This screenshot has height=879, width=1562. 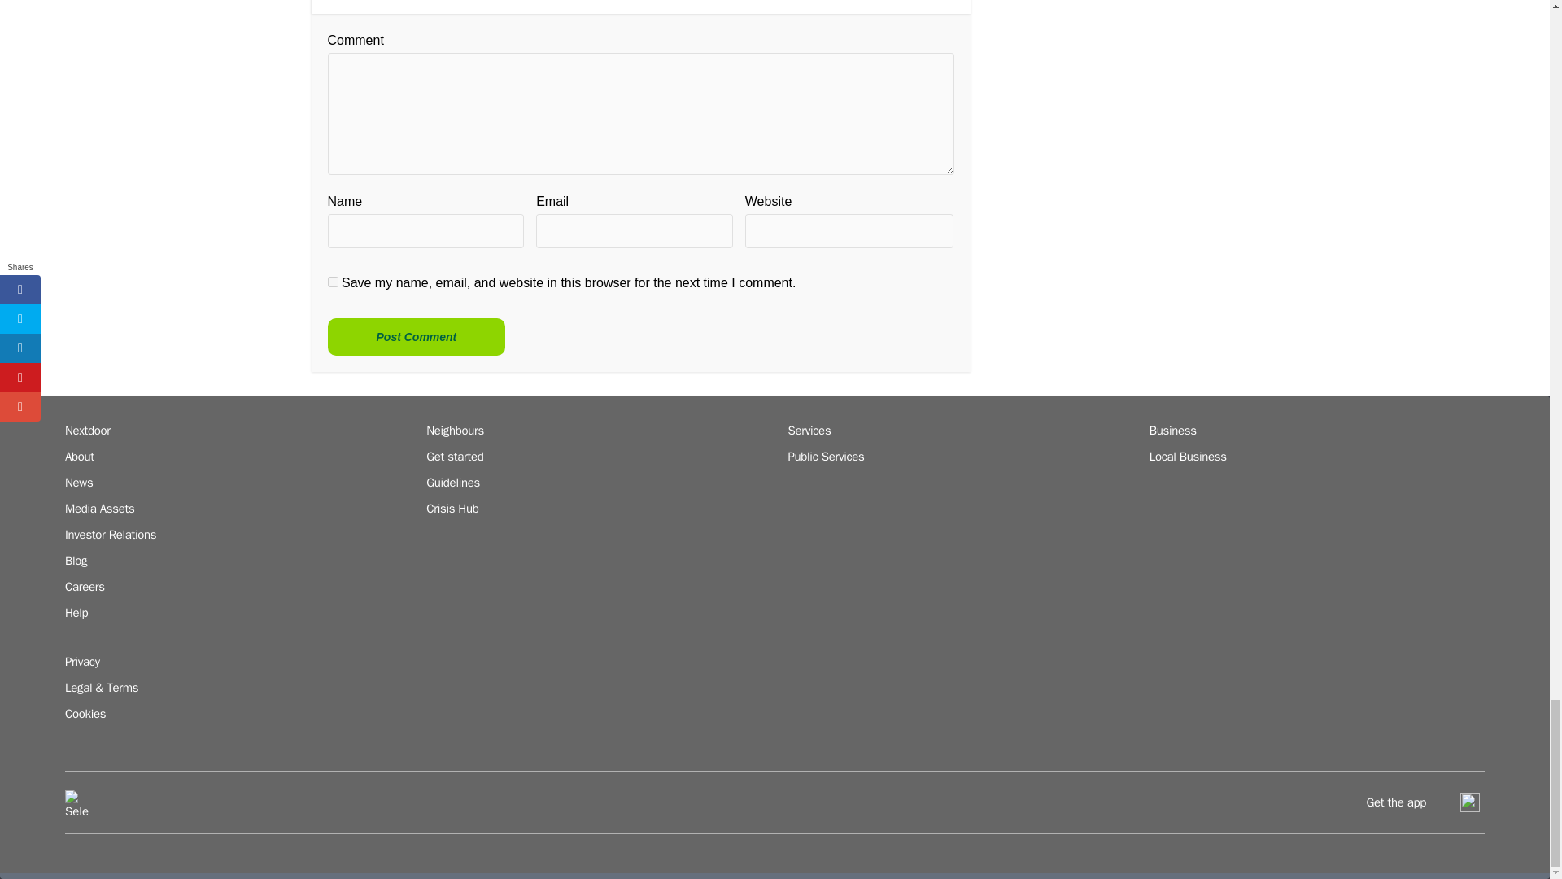 I want to click on yes, so click(x=332, y=282).